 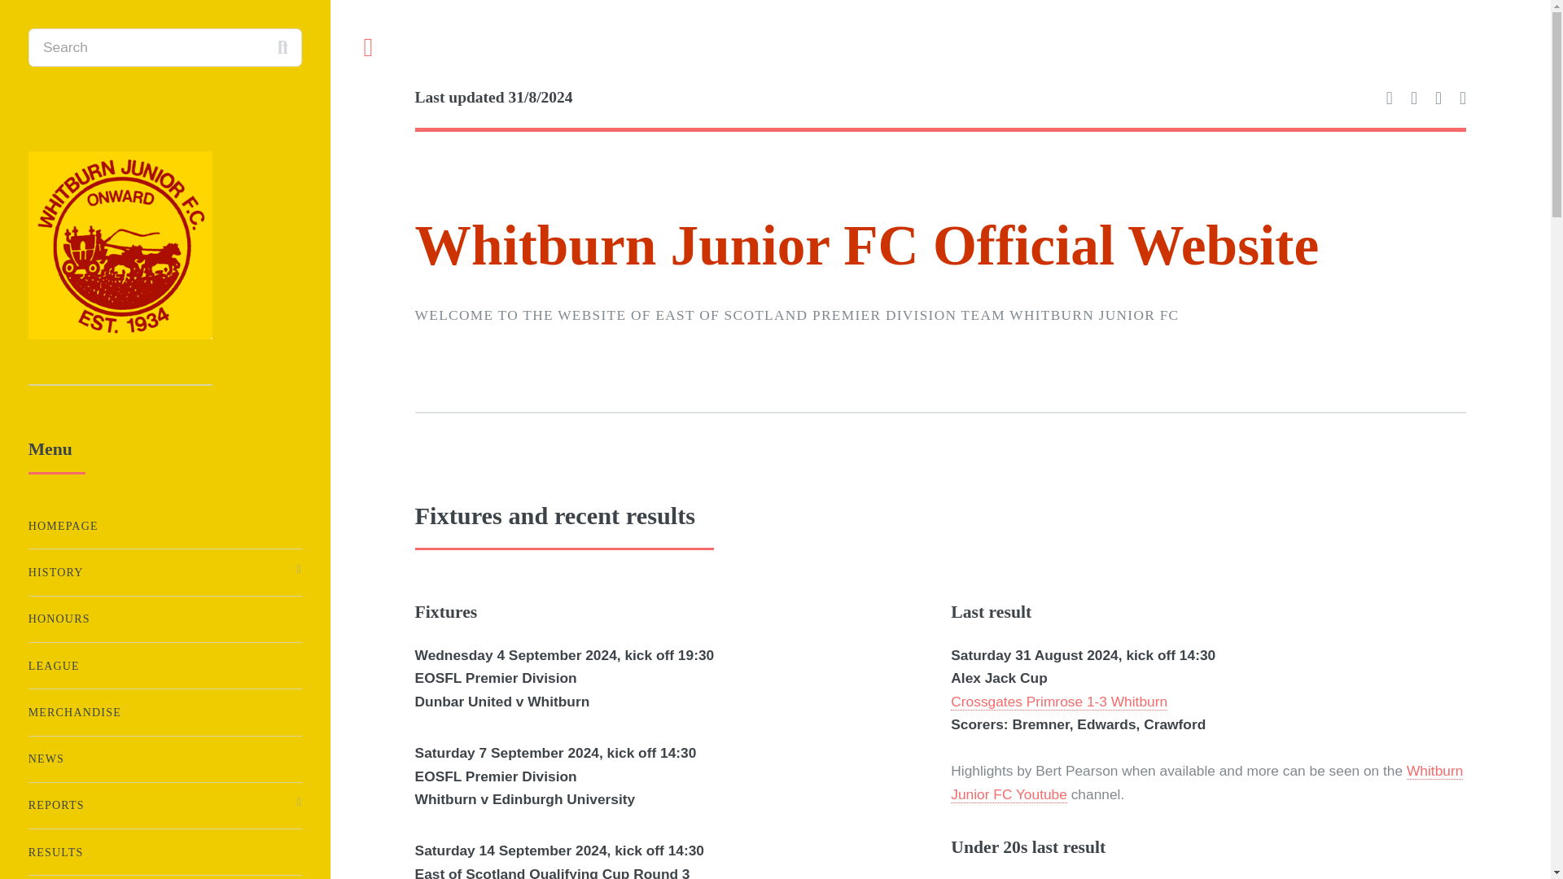 What do you see at coordinates (164, 619) in the screenshot?
I see `HONOURS` at bounding box center [164, 619].